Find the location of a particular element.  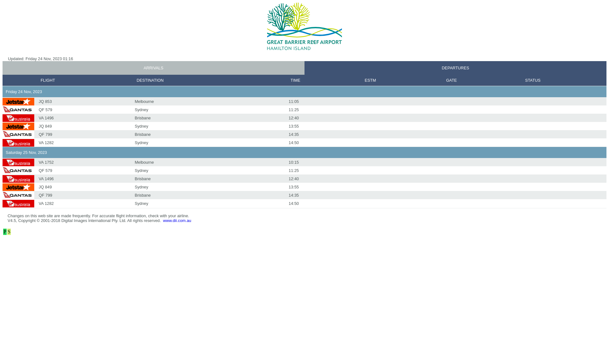

ARRIVALS is located at coordinates (154, 68).